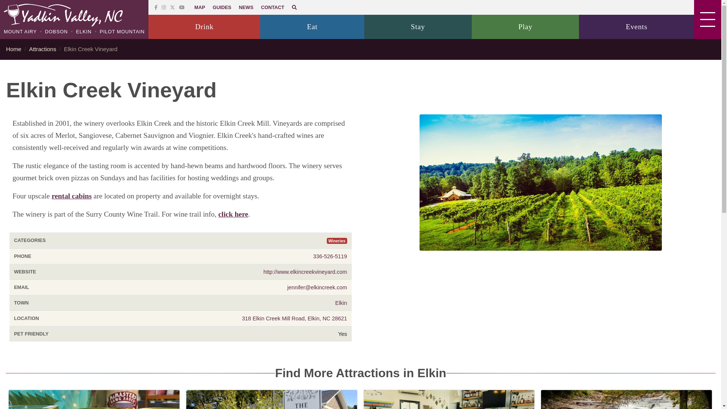 The width and height of the screenshot is (727, 409). I want to click on CONTACT, so click(273, 7).